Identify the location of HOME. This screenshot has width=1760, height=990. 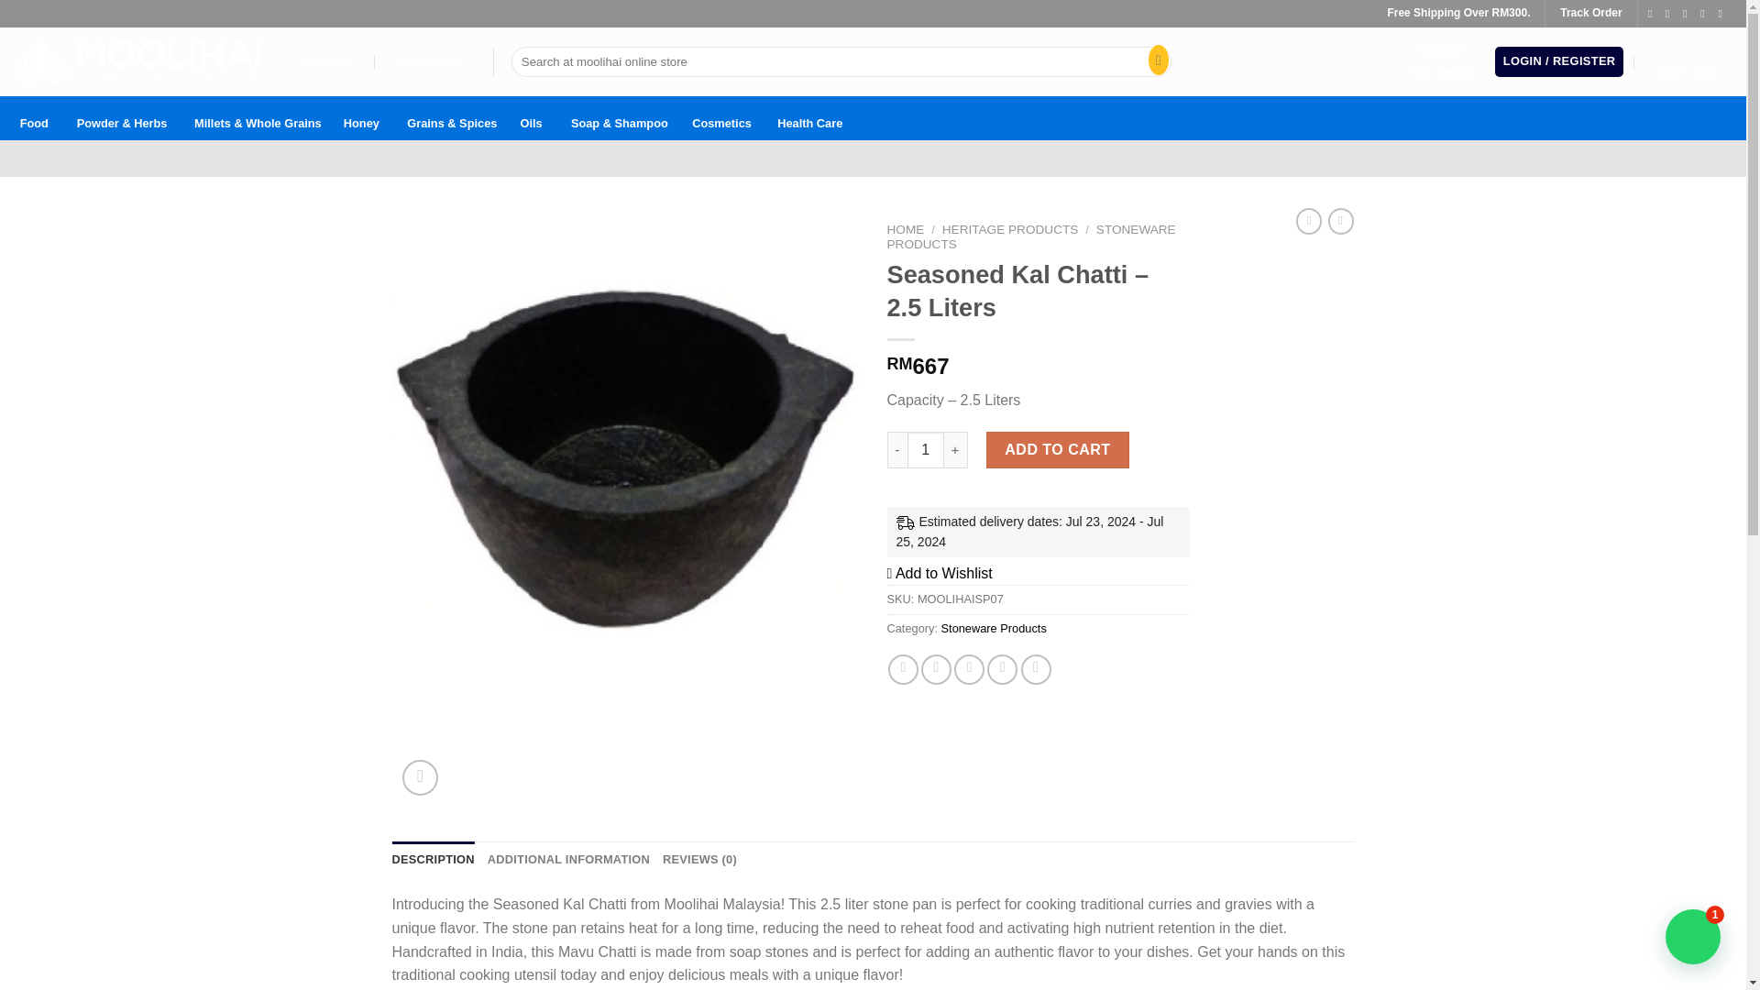
(906, 229).